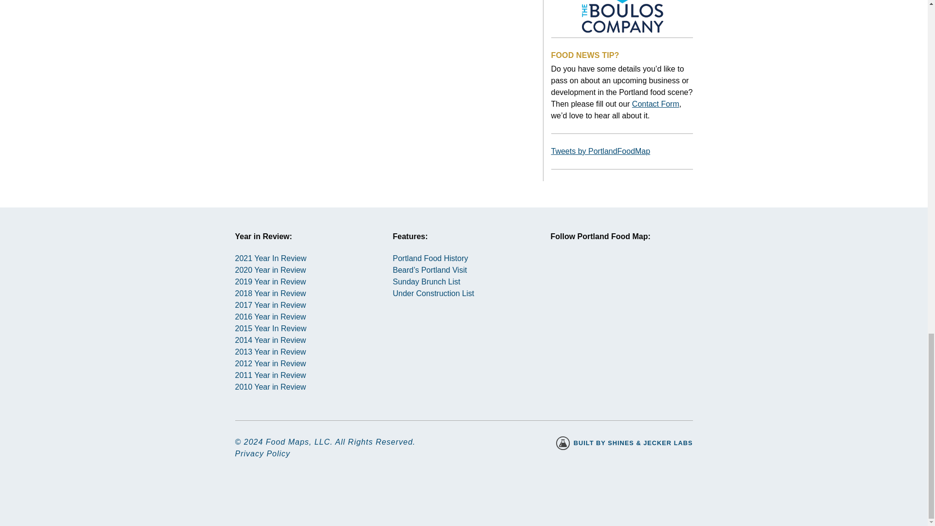  I want to click on Instagram icon, so click(567, 275).